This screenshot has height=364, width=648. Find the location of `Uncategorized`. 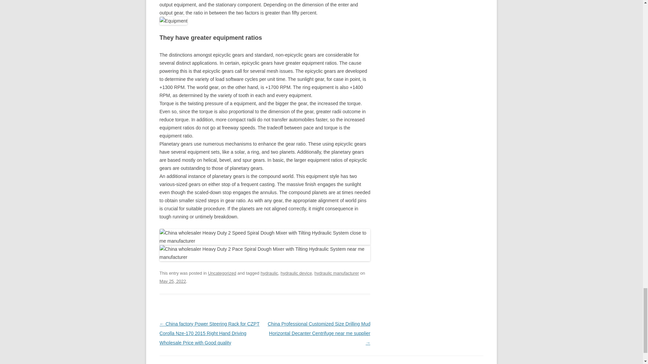

Uncategorized is located at coordinates (222, 273).